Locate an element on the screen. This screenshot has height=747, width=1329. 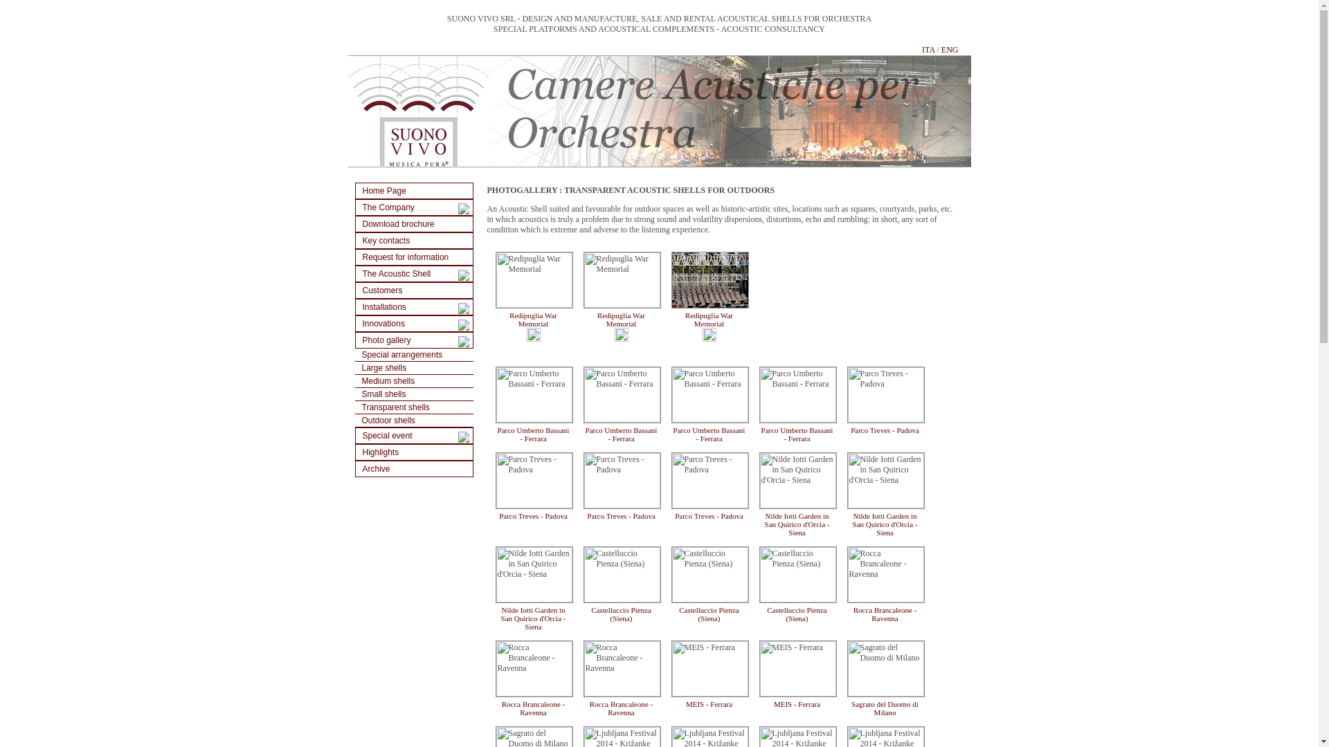
Clienti is located at coordinates (414, 290).